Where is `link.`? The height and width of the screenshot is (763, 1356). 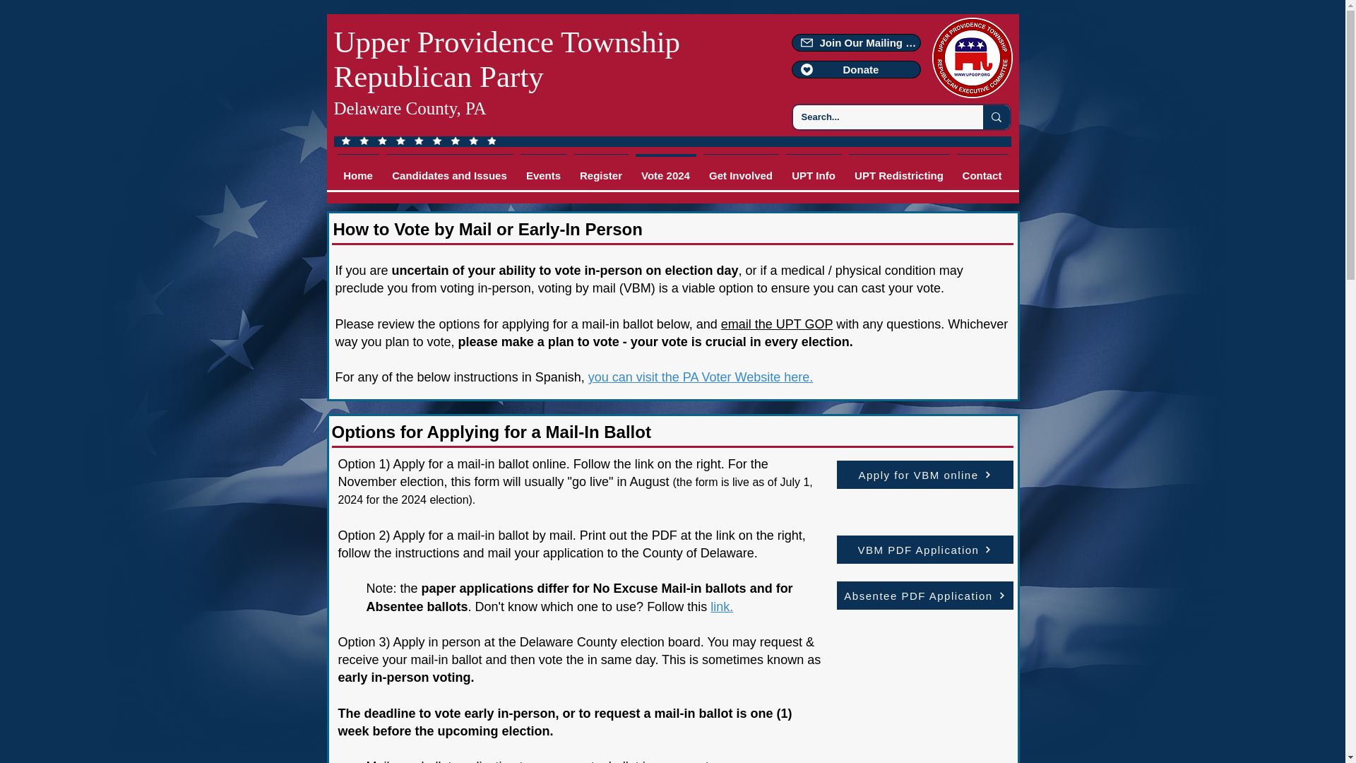 link. is located at coordinates (722, 606).